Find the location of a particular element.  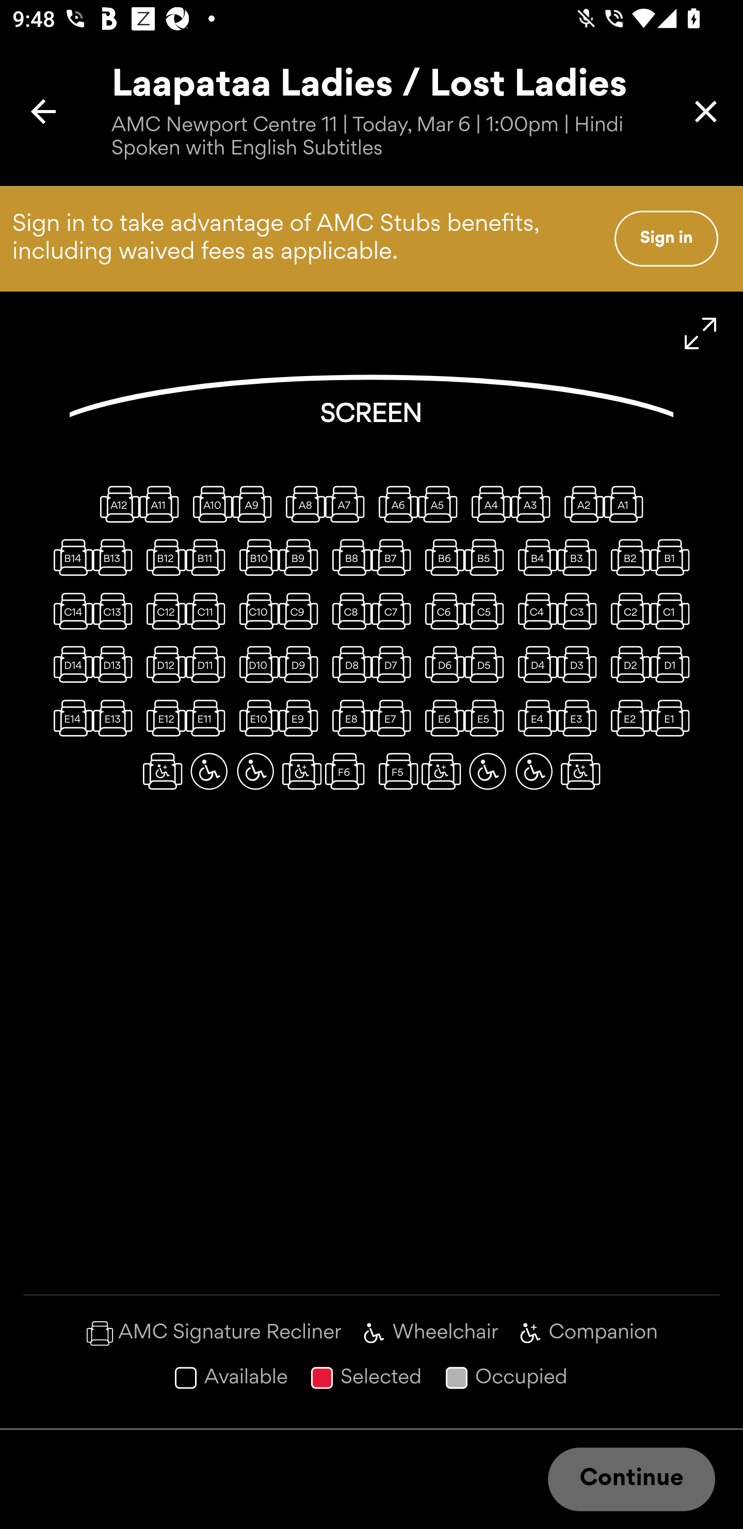

C10, Regular seat, available is located at coordinates (255, 611).